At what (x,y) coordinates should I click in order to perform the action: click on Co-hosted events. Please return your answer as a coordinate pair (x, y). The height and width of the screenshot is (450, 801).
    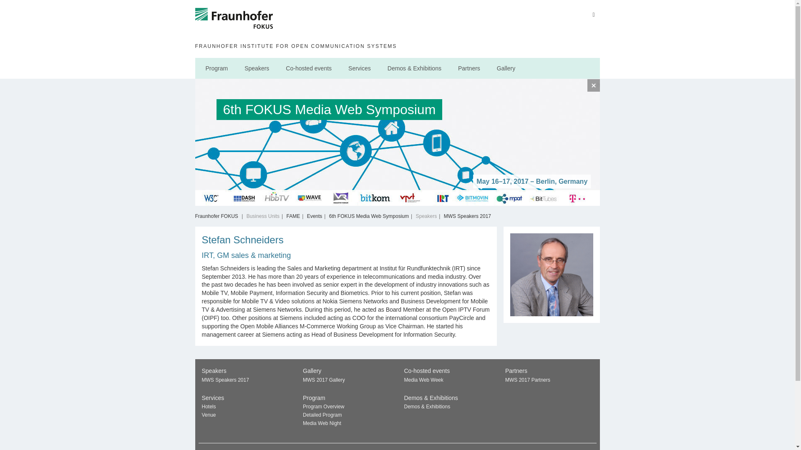
    Looking at the image, I should click on (309, 68).